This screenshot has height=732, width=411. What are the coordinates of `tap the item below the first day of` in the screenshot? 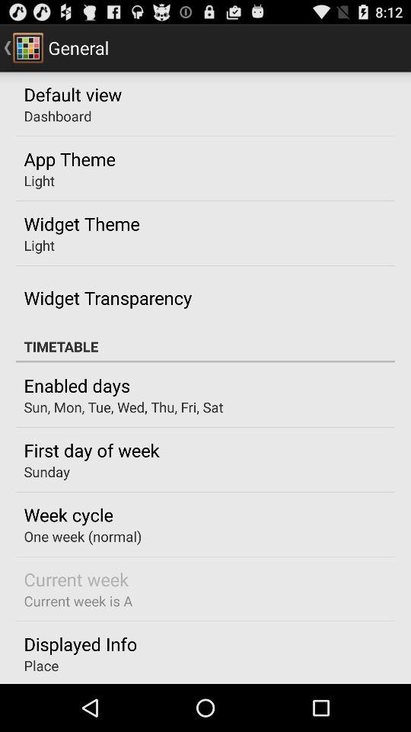 It's located at (46, 471).